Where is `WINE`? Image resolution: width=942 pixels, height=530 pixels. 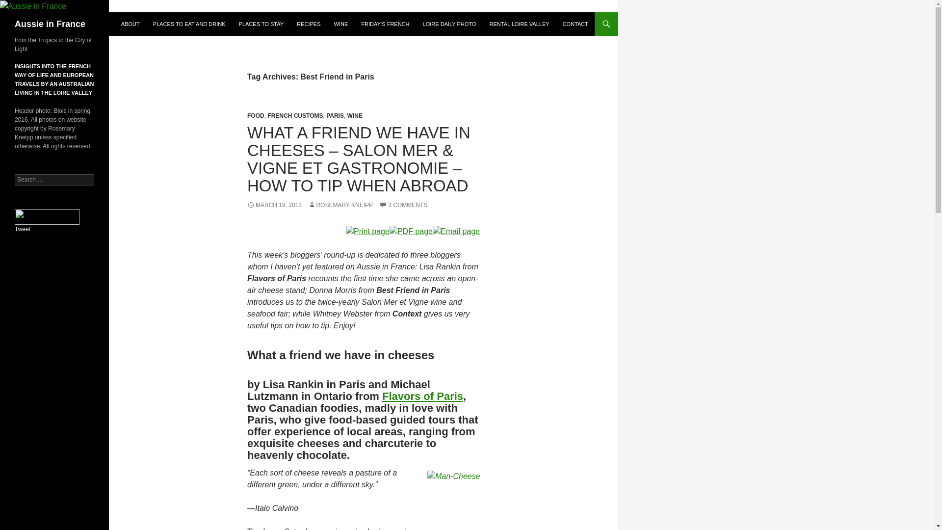 WINE is located at coordinates (355, 116).